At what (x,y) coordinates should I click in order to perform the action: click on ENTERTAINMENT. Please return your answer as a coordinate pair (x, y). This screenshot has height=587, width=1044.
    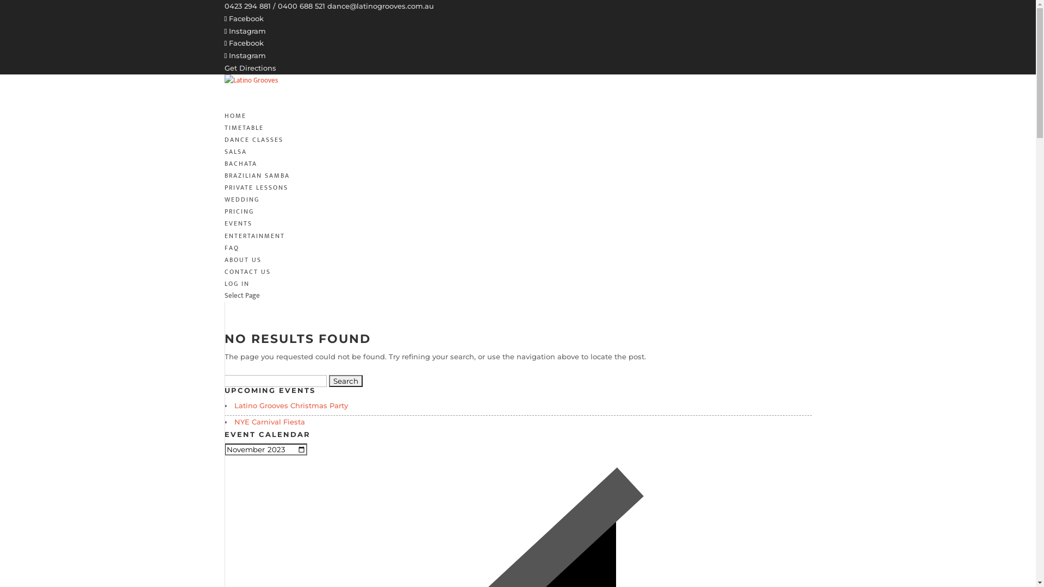
    Looking at the image, I should click on (254, 248).